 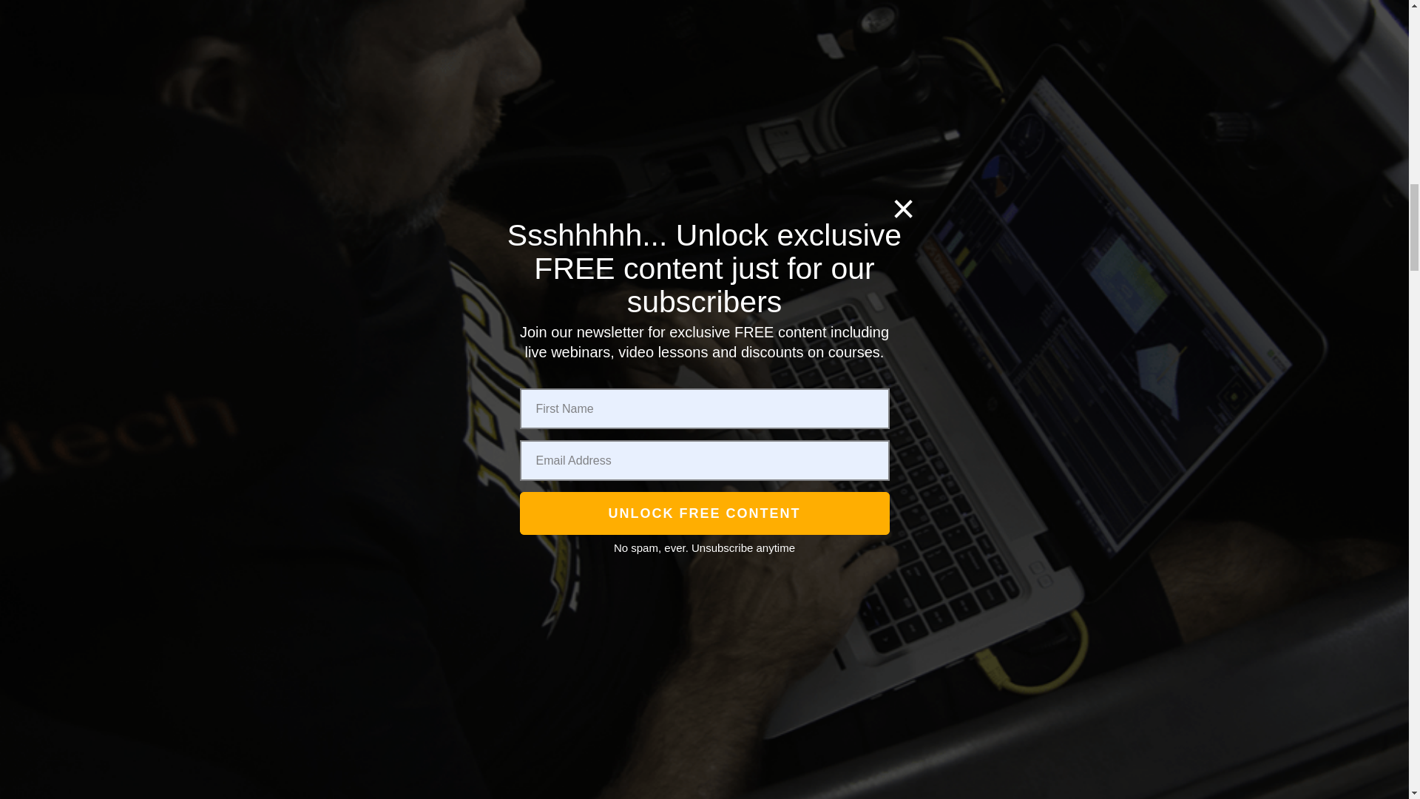 What do you see at coordinates (347, 388) in the screenshot?
I see `Click here to view Gord` at bounding box center [347, 388].